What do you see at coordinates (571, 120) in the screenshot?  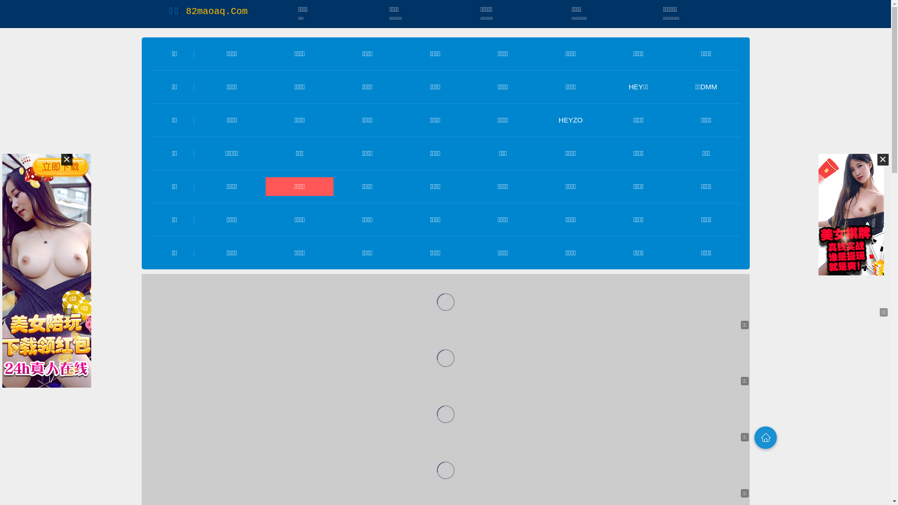 I see `HEYZO` at bounding box center [571, 120].